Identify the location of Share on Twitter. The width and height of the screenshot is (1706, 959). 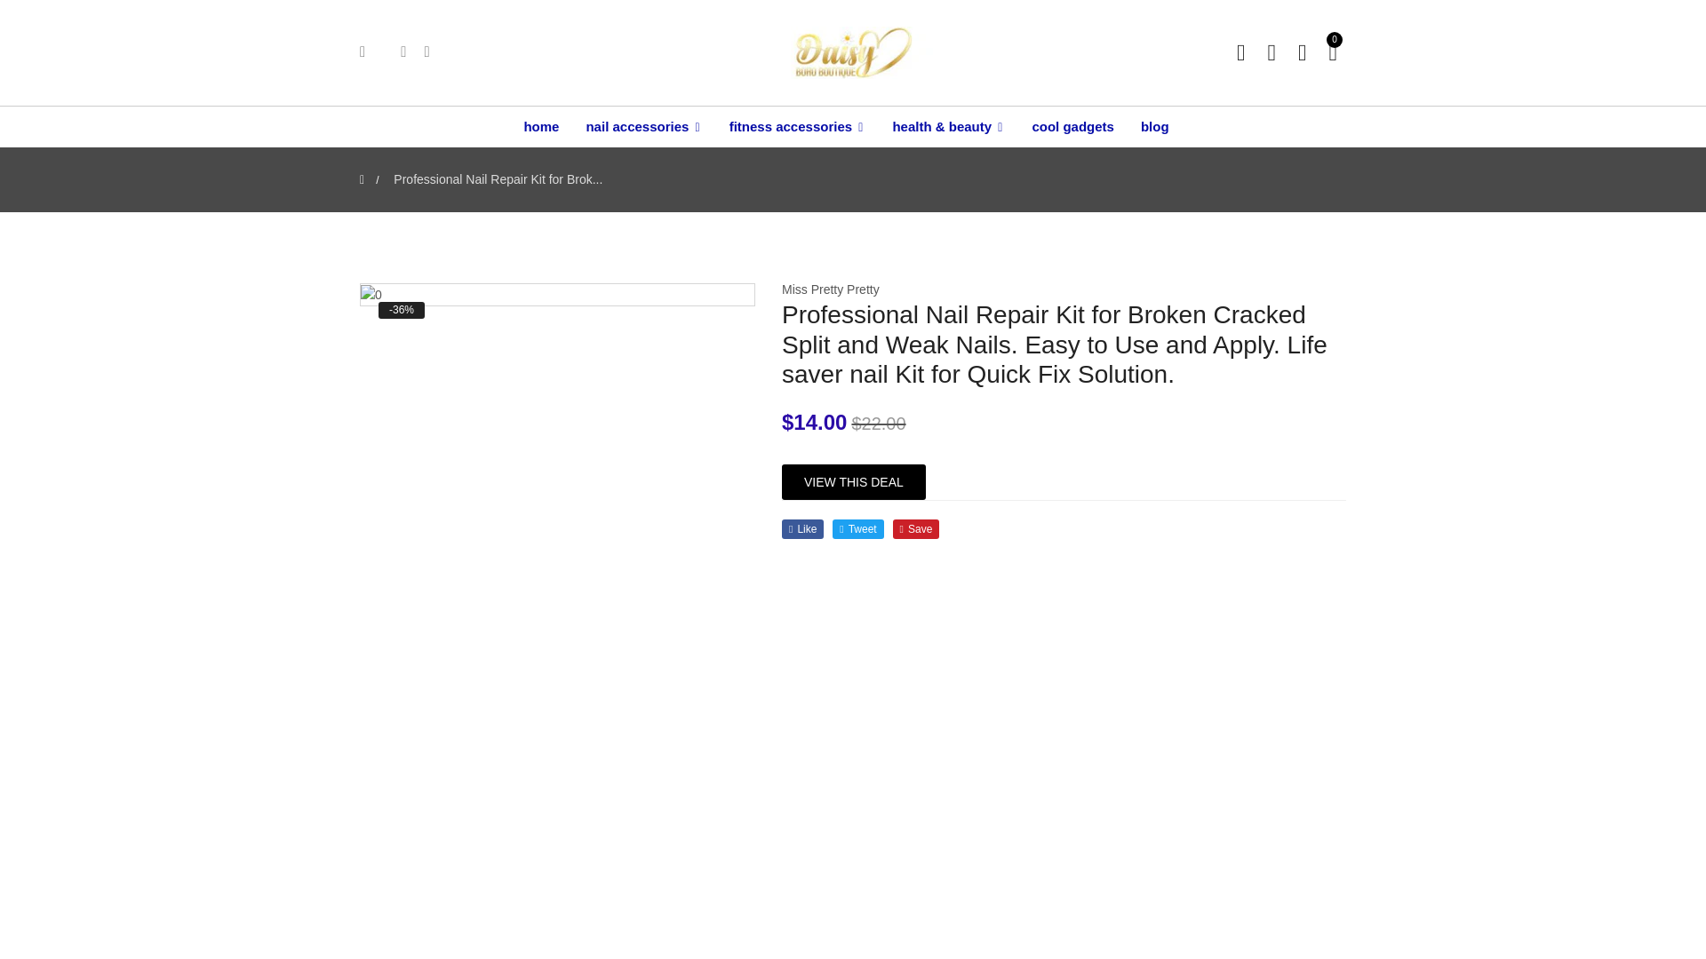
(857, 529).